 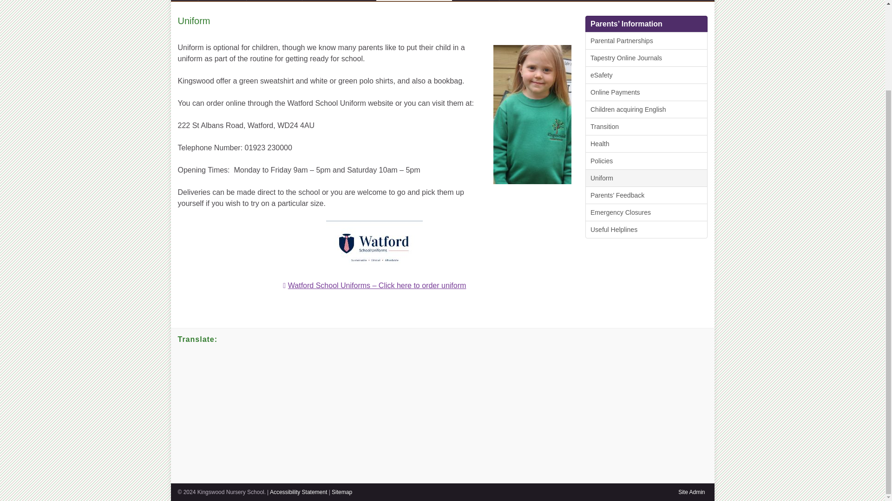 What do you see at coordinates (222, 0) in the screenshot?
I see `Our School` at bounding box center [222, 0].